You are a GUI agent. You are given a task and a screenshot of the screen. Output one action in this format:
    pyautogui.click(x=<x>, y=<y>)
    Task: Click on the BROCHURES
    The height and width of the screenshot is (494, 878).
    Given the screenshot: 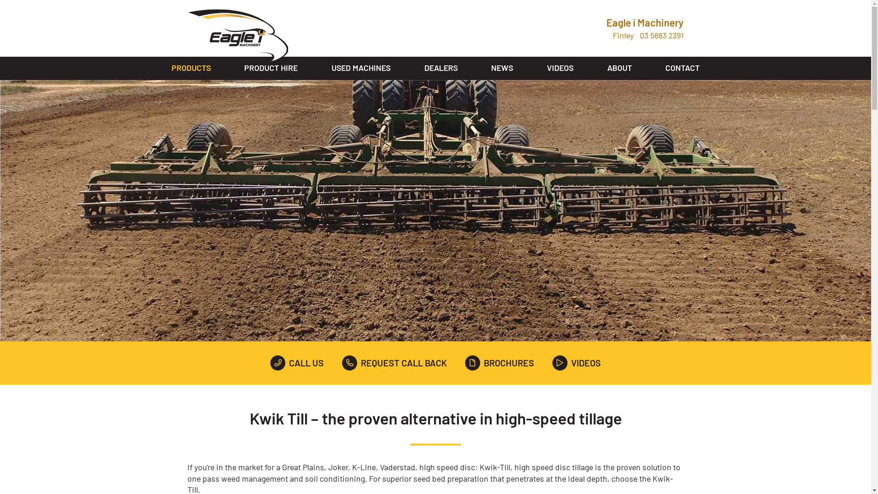 What is the action you would take?
    pyautogui.click(x=499, y=363)
    